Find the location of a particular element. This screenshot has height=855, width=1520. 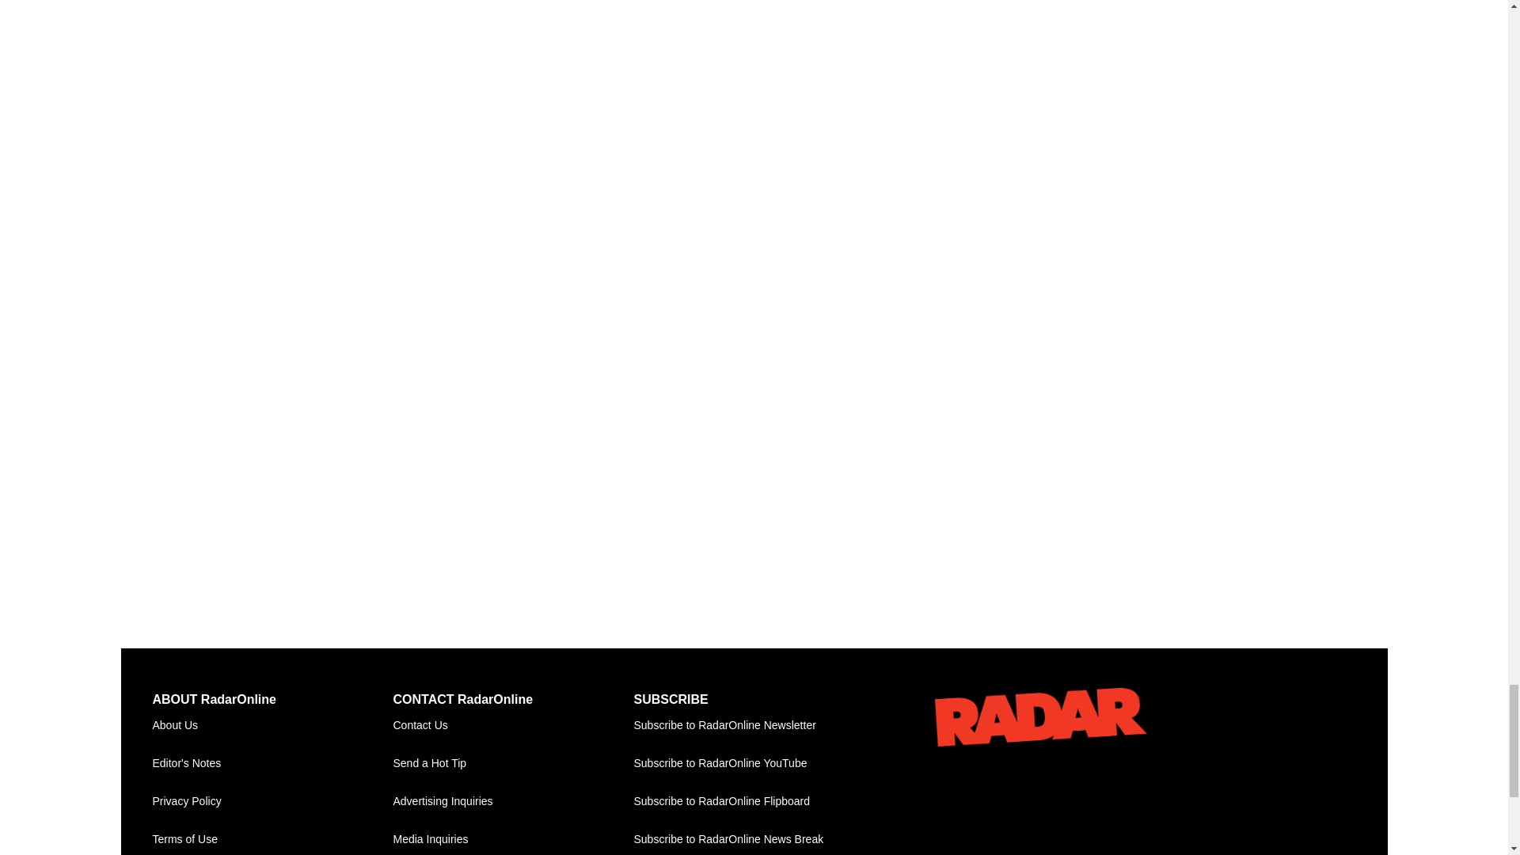

About Us is located at coordinates (272, 725).